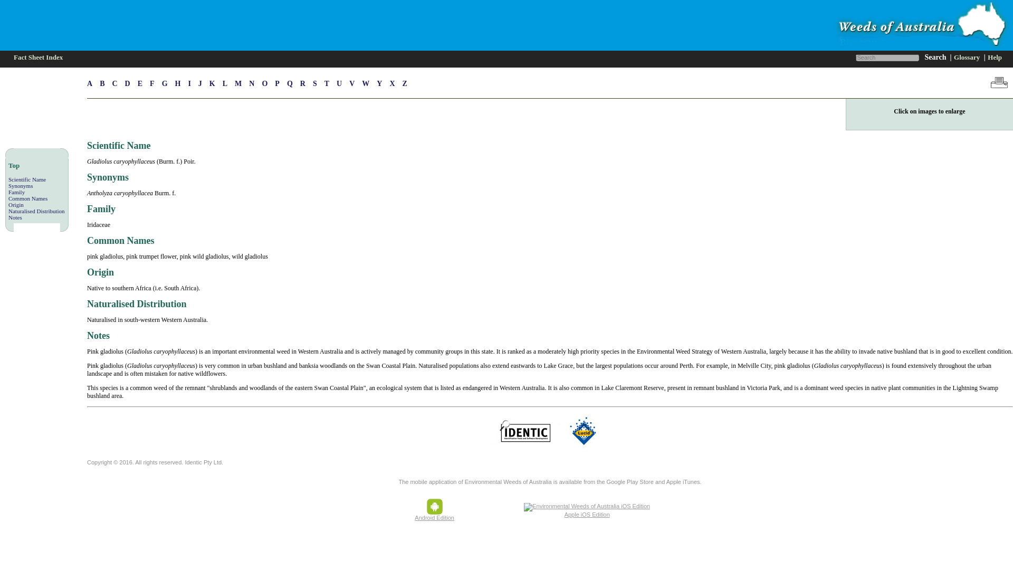 Image resolution: width=1013 pixels, height=570 pixels. What do you see at coordinates (169, 83) in the screenshot?
I see `G` at bounding box center [169, 83].